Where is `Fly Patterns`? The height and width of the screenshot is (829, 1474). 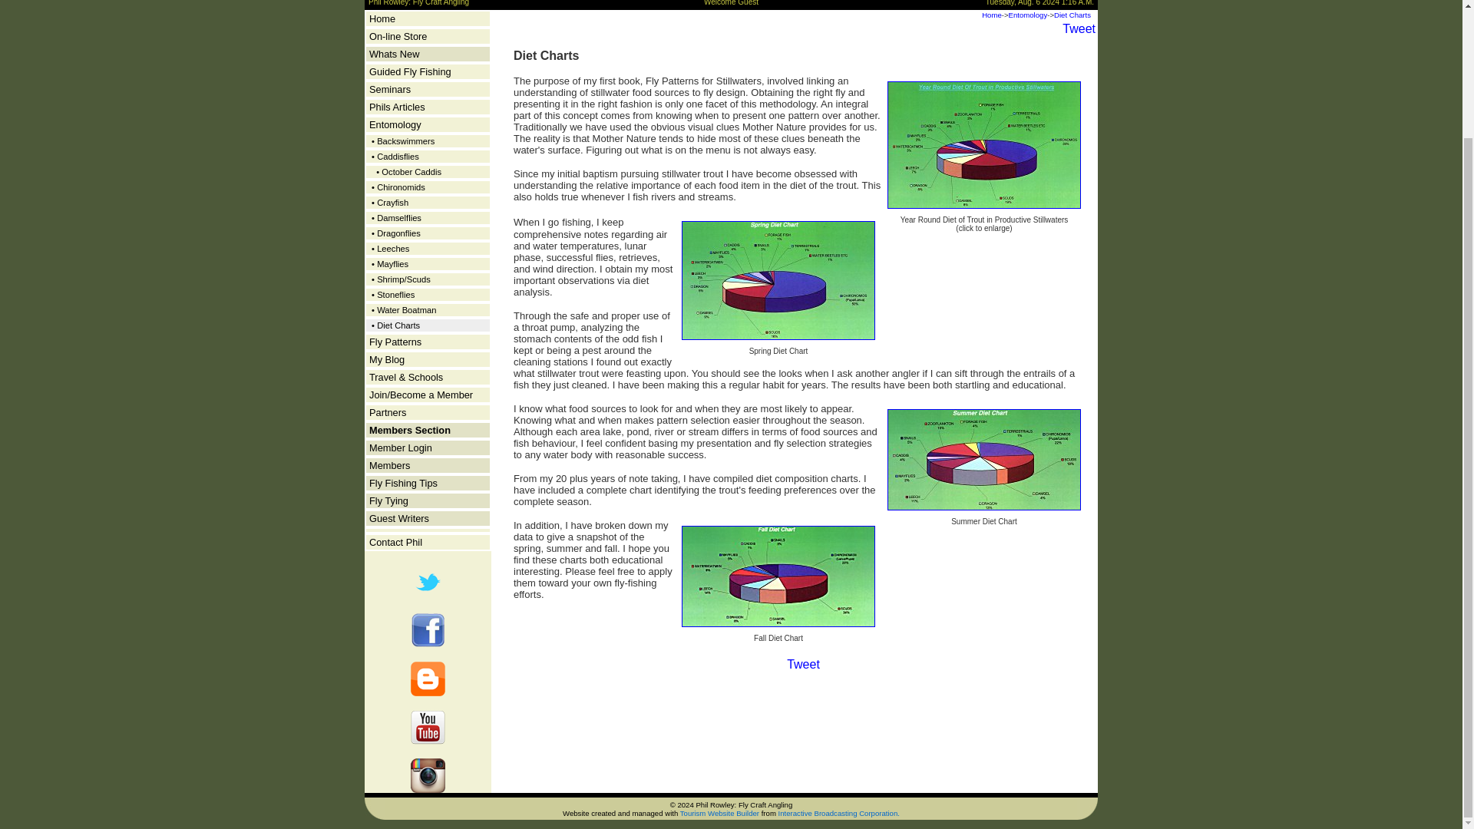 Fly Patterns is located at coordinates (395, 342).